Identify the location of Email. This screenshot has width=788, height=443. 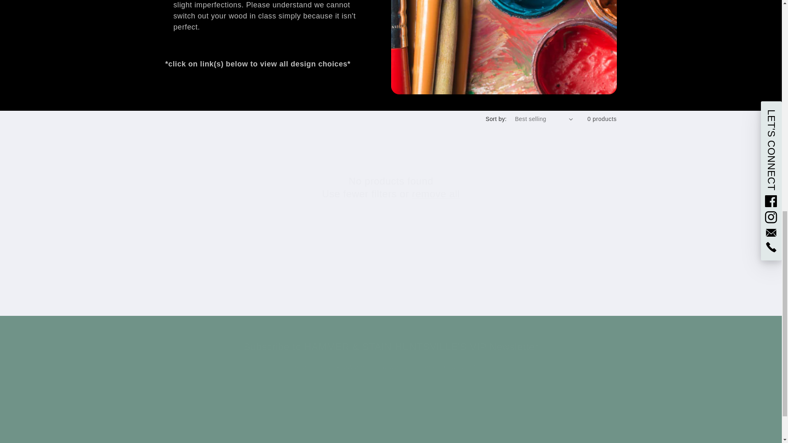
(391, 391).